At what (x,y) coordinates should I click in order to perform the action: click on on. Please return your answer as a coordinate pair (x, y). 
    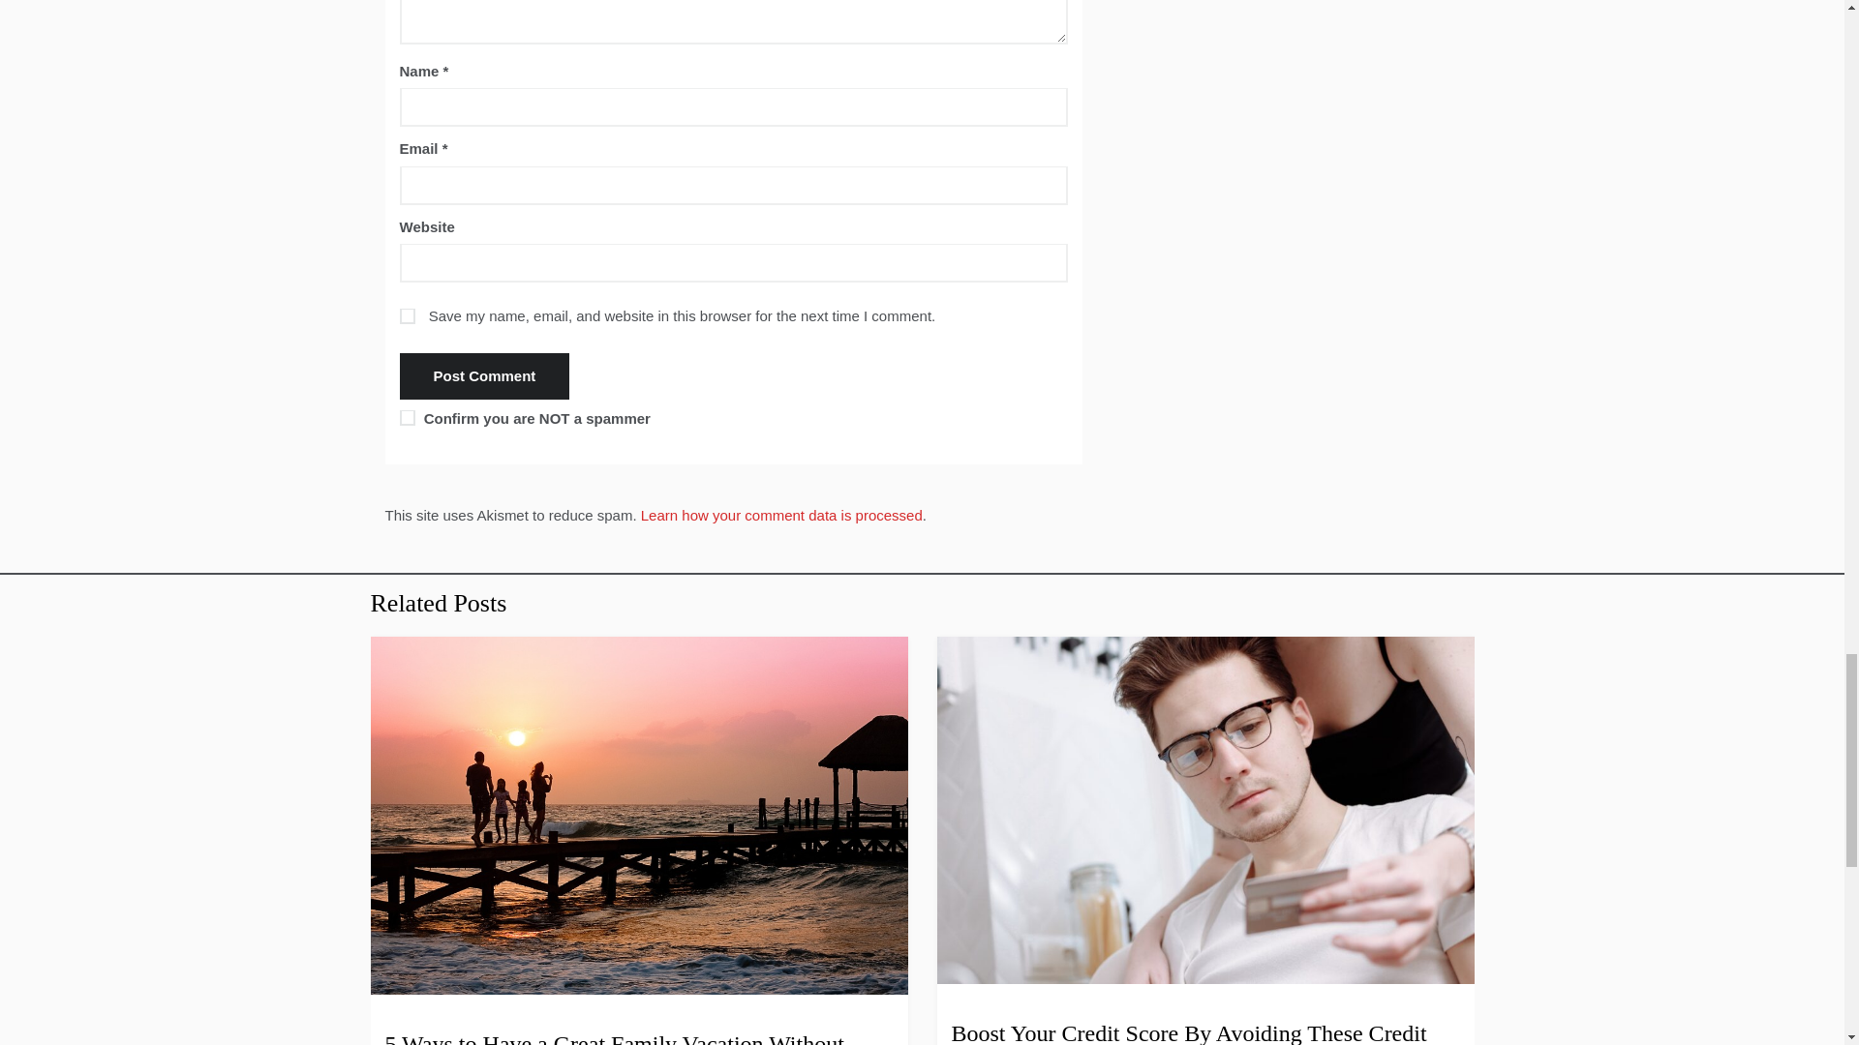
    Looking at the image, I should click on (407, 418).